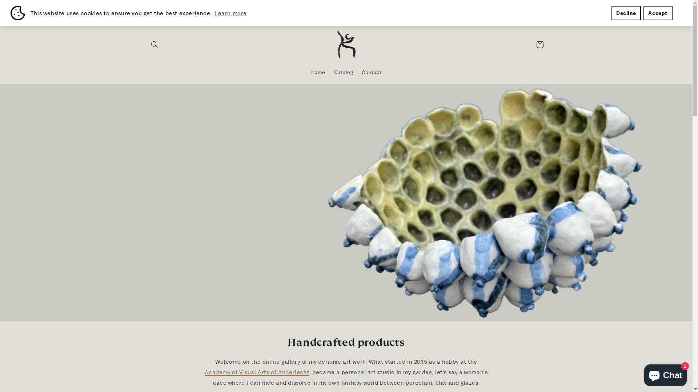 Image resolution: width=698 pixels, height=392 pixels. What do you see at coordinates (372, 72) in the screenshot?
I see `Contact` at bounding box center [372, 72].